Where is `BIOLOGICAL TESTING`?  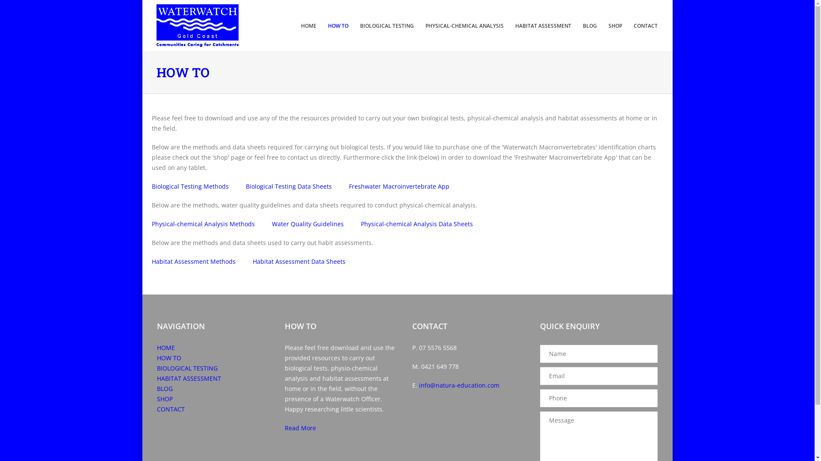
BIOLOGICAL TESTING is located at coordinates (387, 26).